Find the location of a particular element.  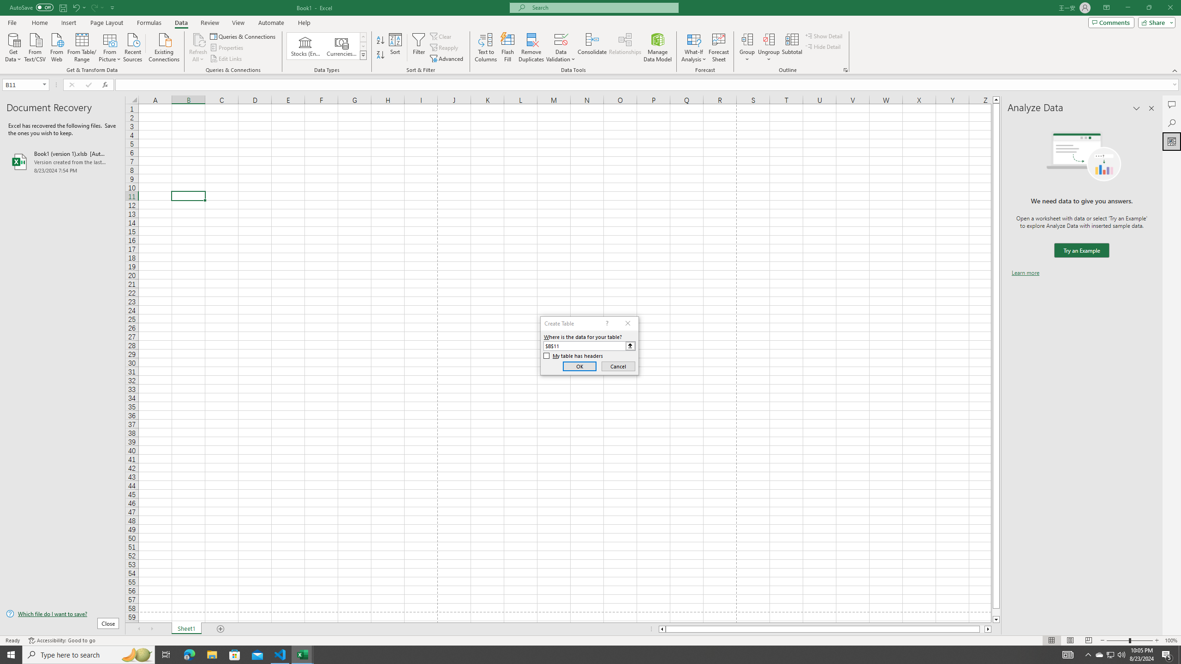

Forecast Sheet is located at coordinates (719, 47).